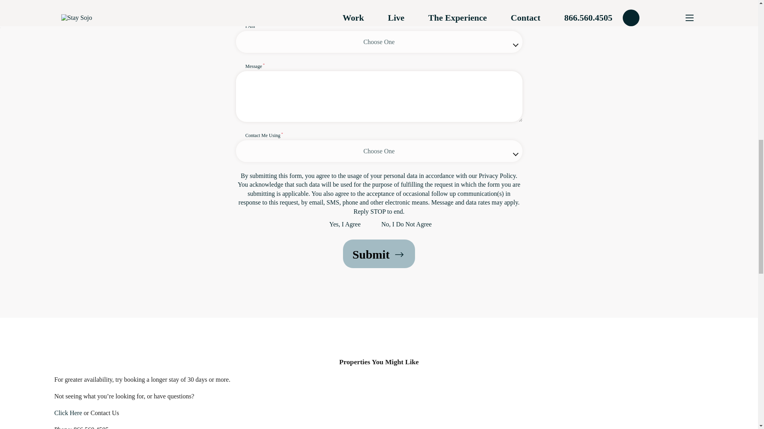  I want to click on Contact me using, so click(378, 147).